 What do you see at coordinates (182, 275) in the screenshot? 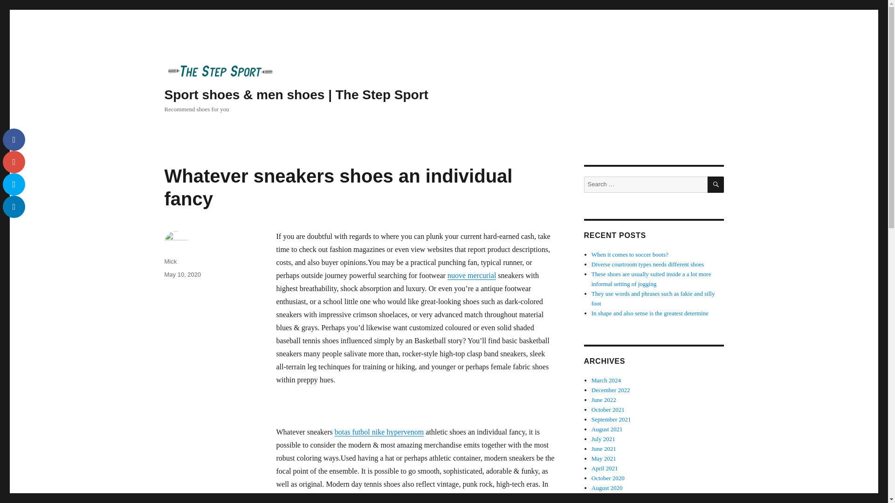
I see `May 10, 2020` at bounding box center [182, 275].